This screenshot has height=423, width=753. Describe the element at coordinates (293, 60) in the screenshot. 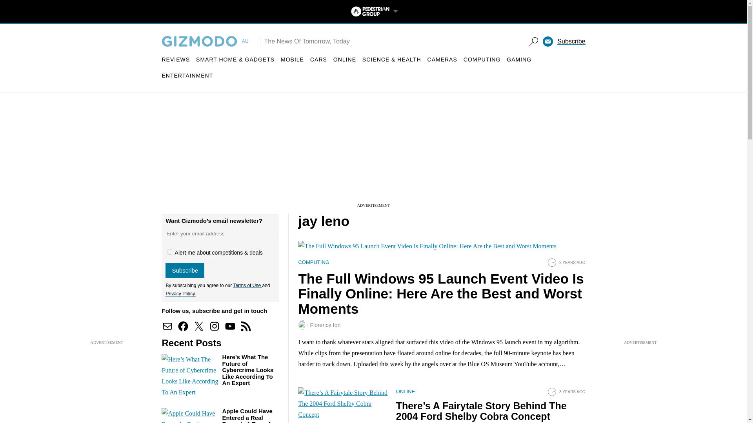

I see `MOBILE` at that location.